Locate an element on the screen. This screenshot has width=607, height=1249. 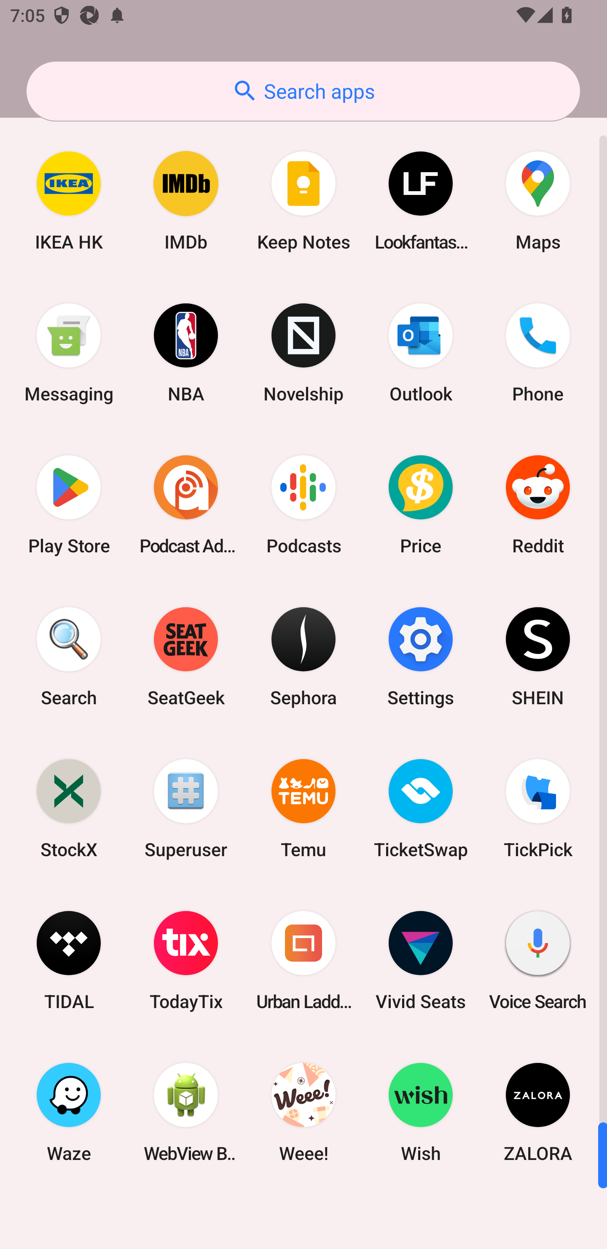
Outlook is located at coordinates (421, 353).